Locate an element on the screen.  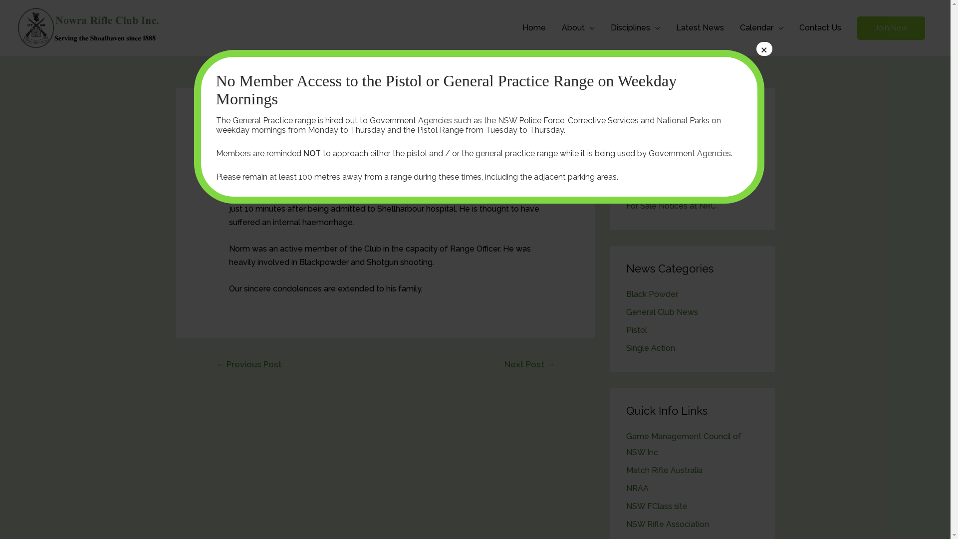
Black Powder is located at coordinates (652, 294).